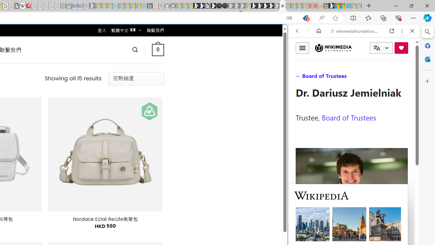 The width and height of the screenshot is (435, 245). Describe the element at coordinates (202, 6) in the screenshot. I see `Play Zoo Boom in your browser | Games from Microsoft Start` at that location.